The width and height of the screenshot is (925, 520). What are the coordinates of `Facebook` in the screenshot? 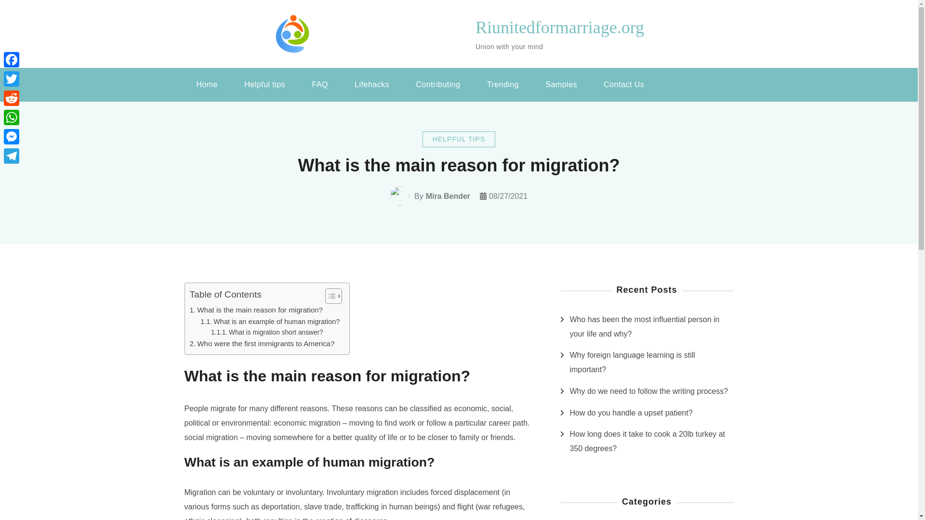 It's located at (12, 59).